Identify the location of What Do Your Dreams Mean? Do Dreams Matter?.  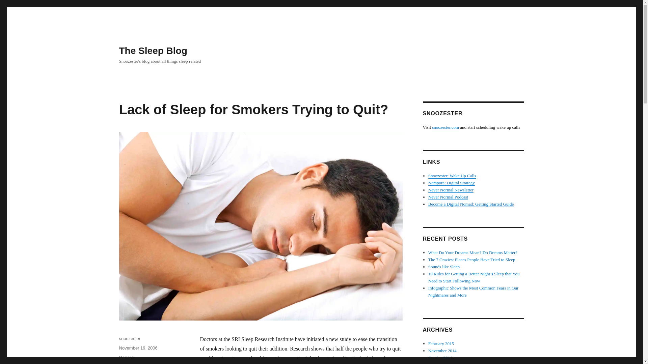
(473, 252).